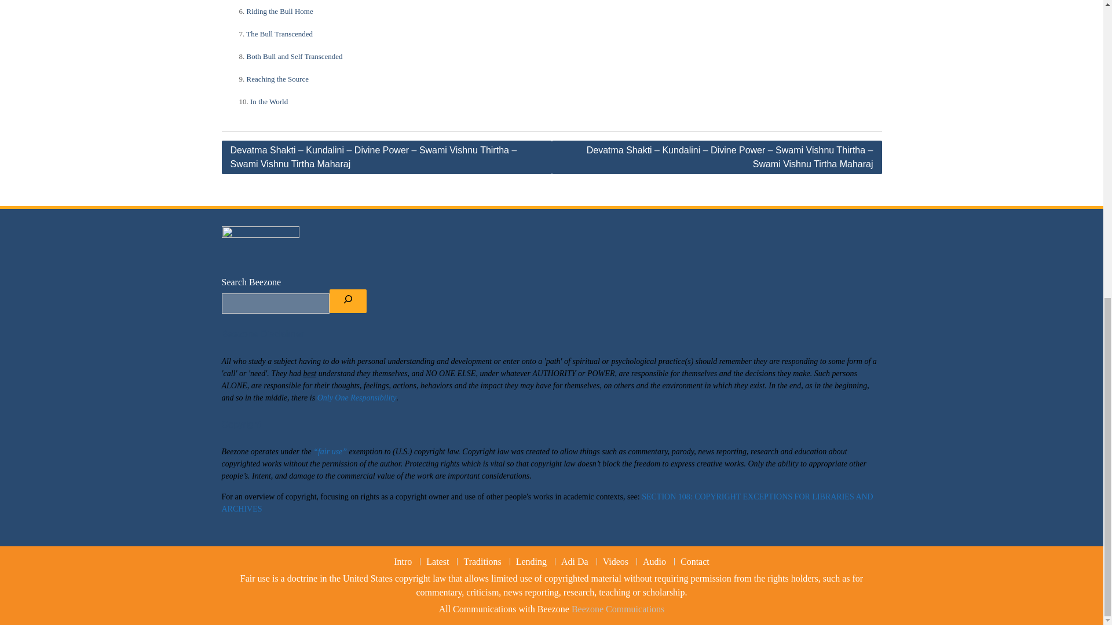 Image resolution: width=1112 pixels, height=625 pixels. Describe the element at coordinates (531, 561) in the screenshot. I see `SECTION 108: COPYRIGHT EXCEPTIONS FOR LIBRARIES AND ARCHIVES` at that location.